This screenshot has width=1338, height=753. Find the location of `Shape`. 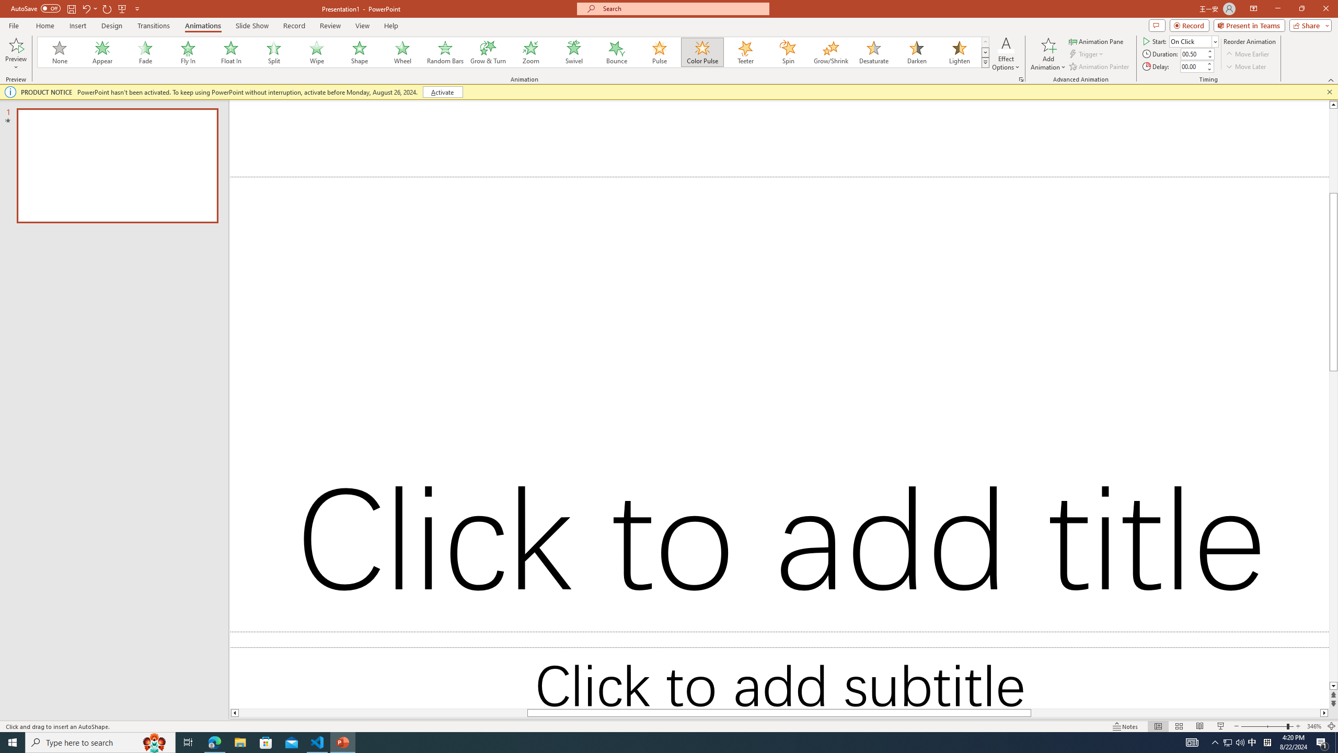

Shape is located at coordinates (360, 52).